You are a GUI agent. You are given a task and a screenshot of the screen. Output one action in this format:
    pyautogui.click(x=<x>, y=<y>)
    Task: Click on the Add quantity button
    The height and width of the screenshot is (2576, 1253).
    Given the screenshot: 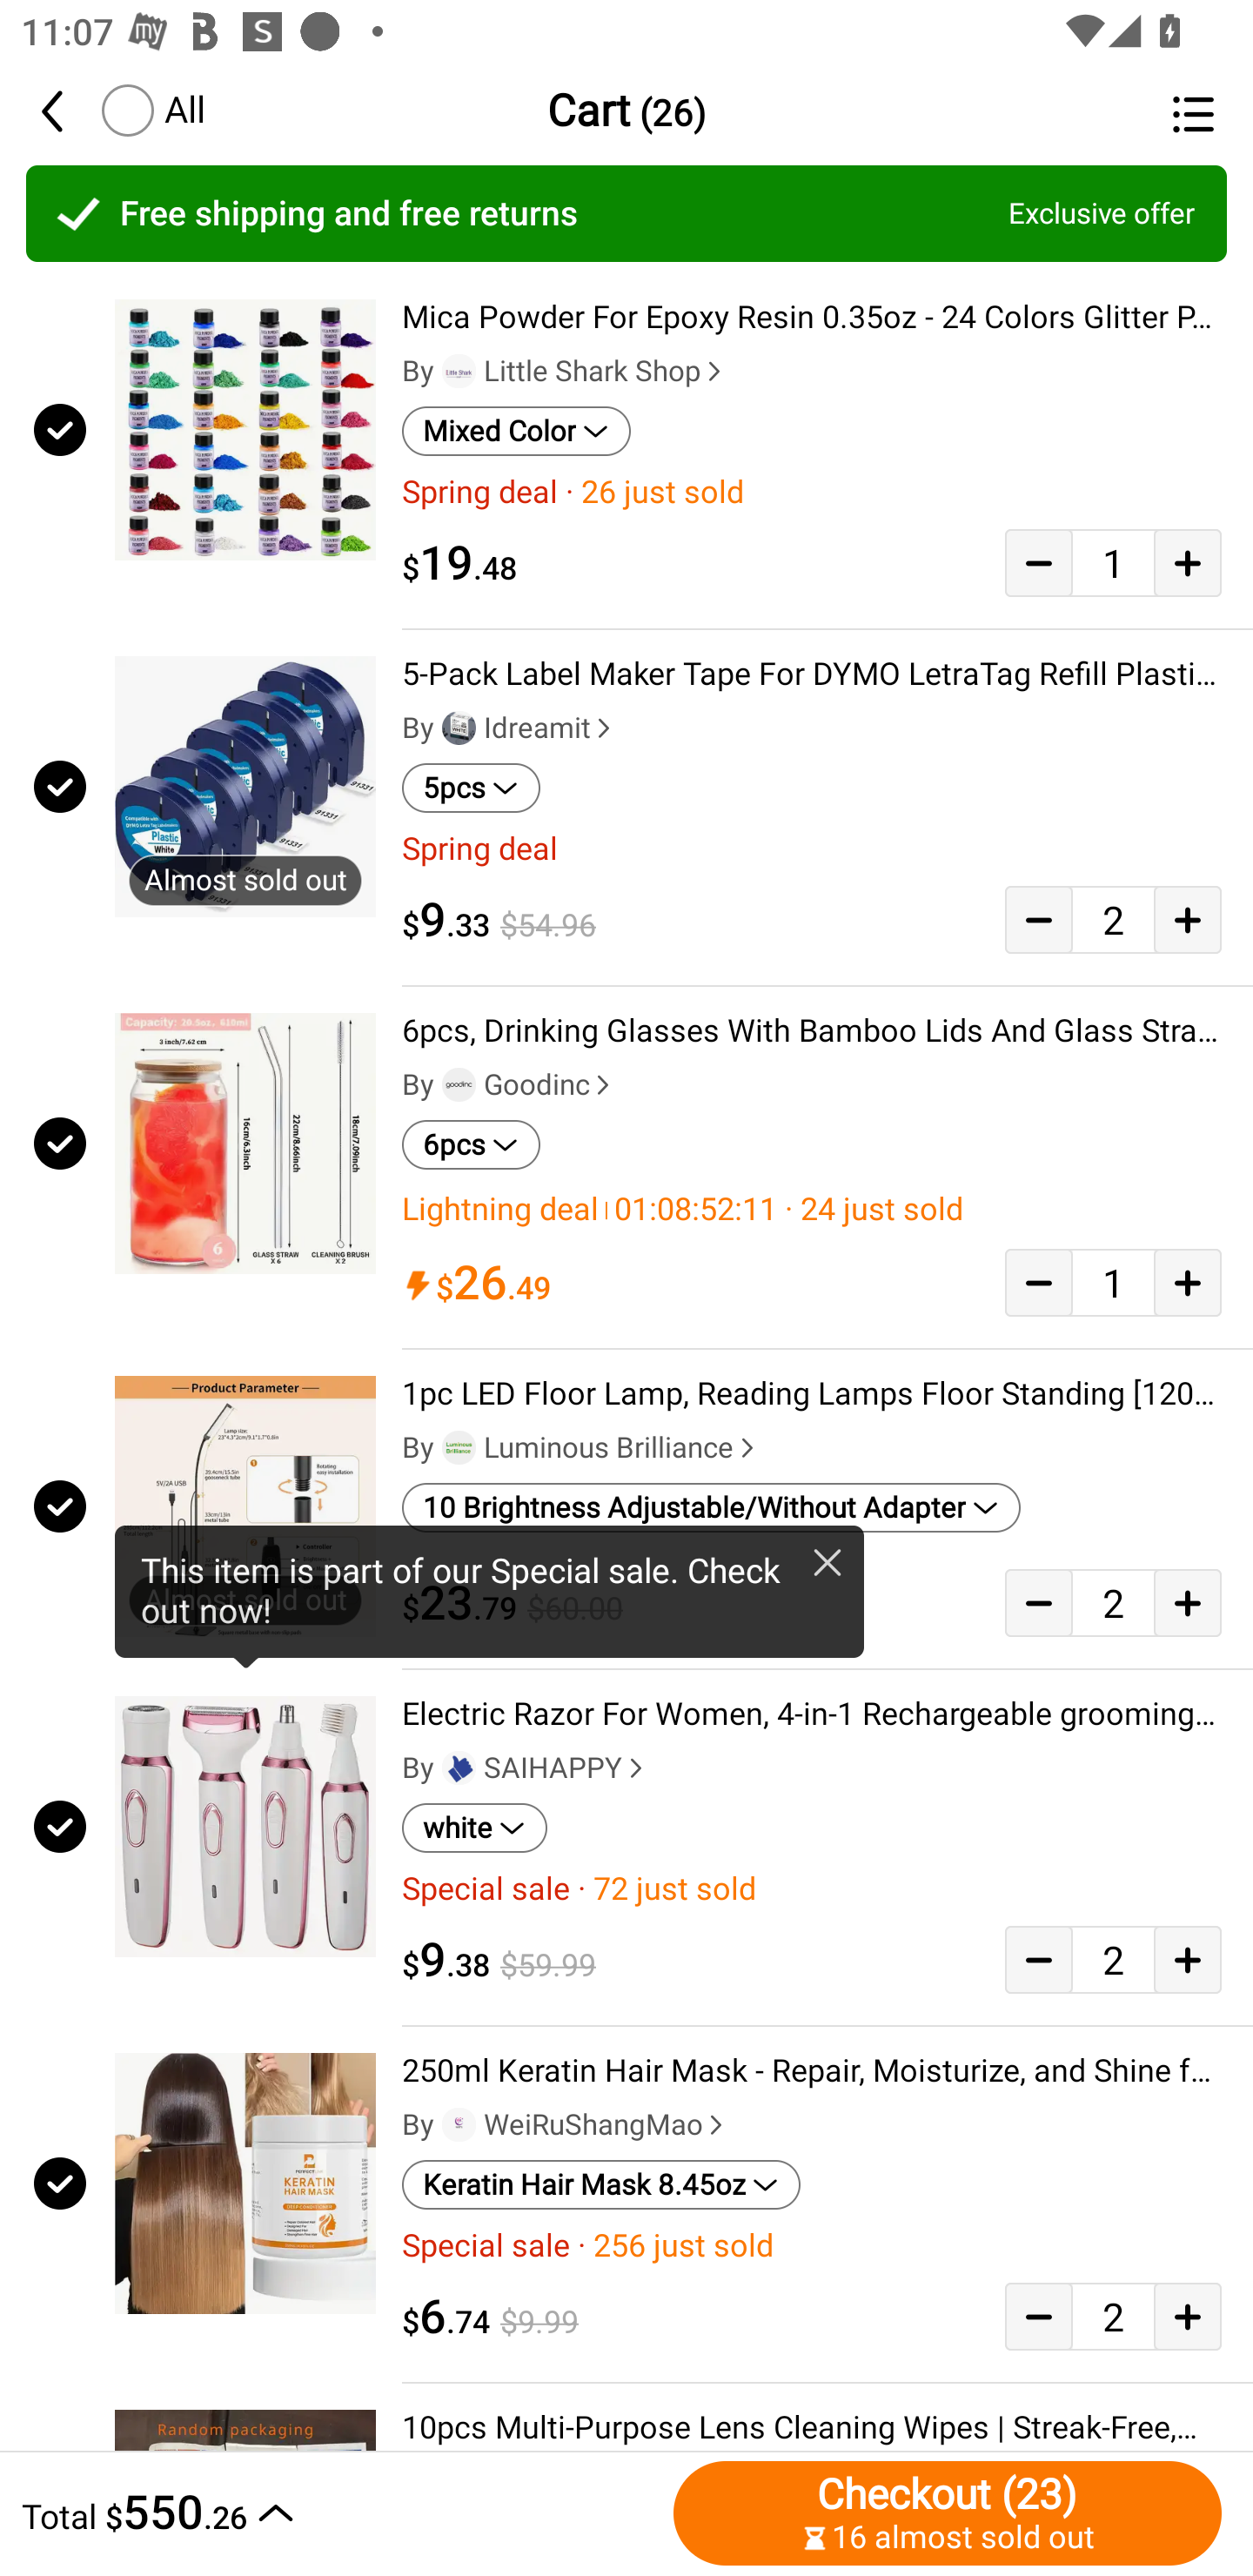 What is the action you would take?
    pyautogui.click(x=1188, y=1960)
    